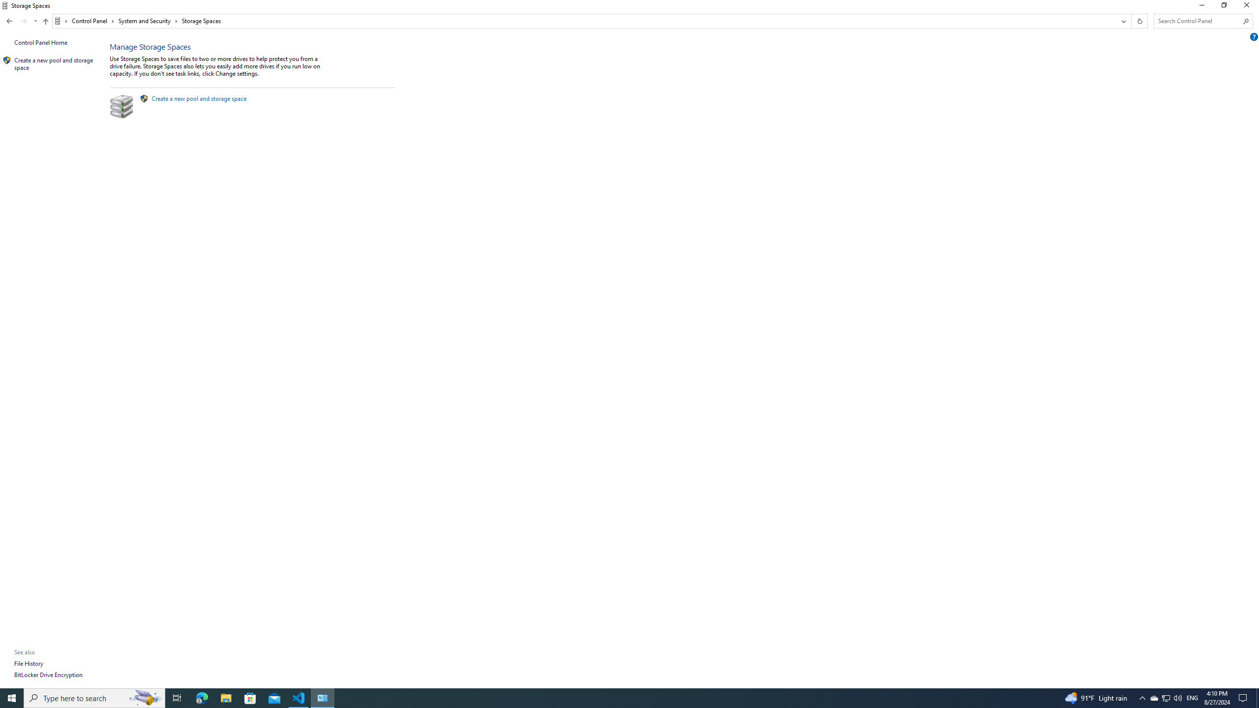 The height and width of the screenshot is (708, 1259). I want to click on File History, so click(29, 663).